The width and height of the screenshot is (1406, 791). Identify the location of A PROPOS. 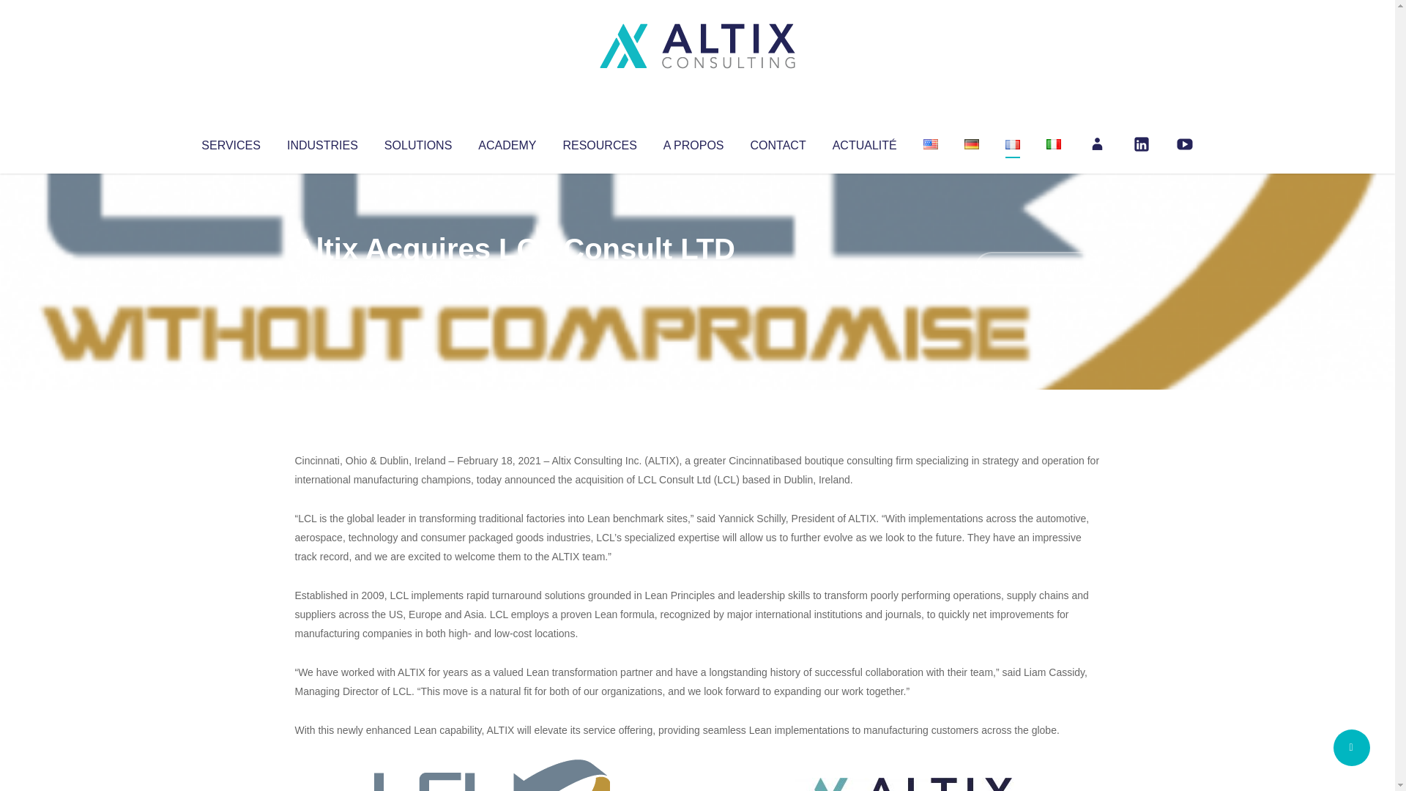
(693, 142).